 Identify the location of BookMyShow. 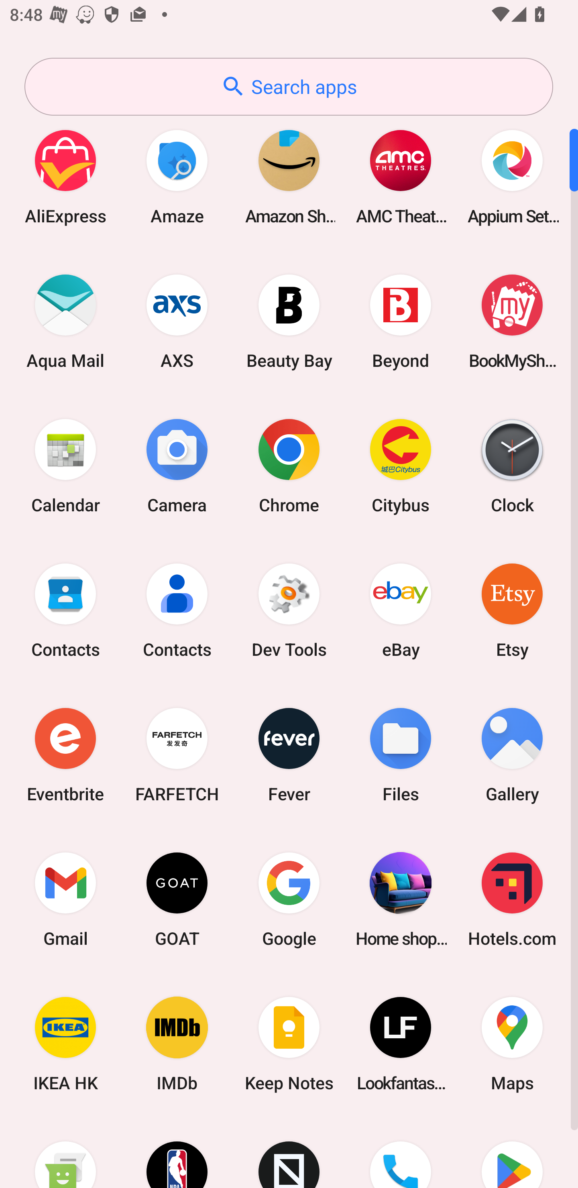
(512, 321).